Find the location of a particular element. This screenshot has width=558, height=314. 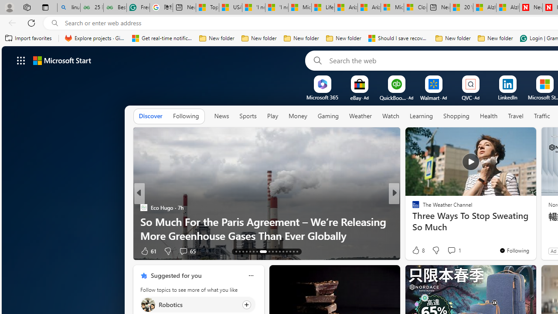

View comments 65 Comment is located at coordinates (183, 251).